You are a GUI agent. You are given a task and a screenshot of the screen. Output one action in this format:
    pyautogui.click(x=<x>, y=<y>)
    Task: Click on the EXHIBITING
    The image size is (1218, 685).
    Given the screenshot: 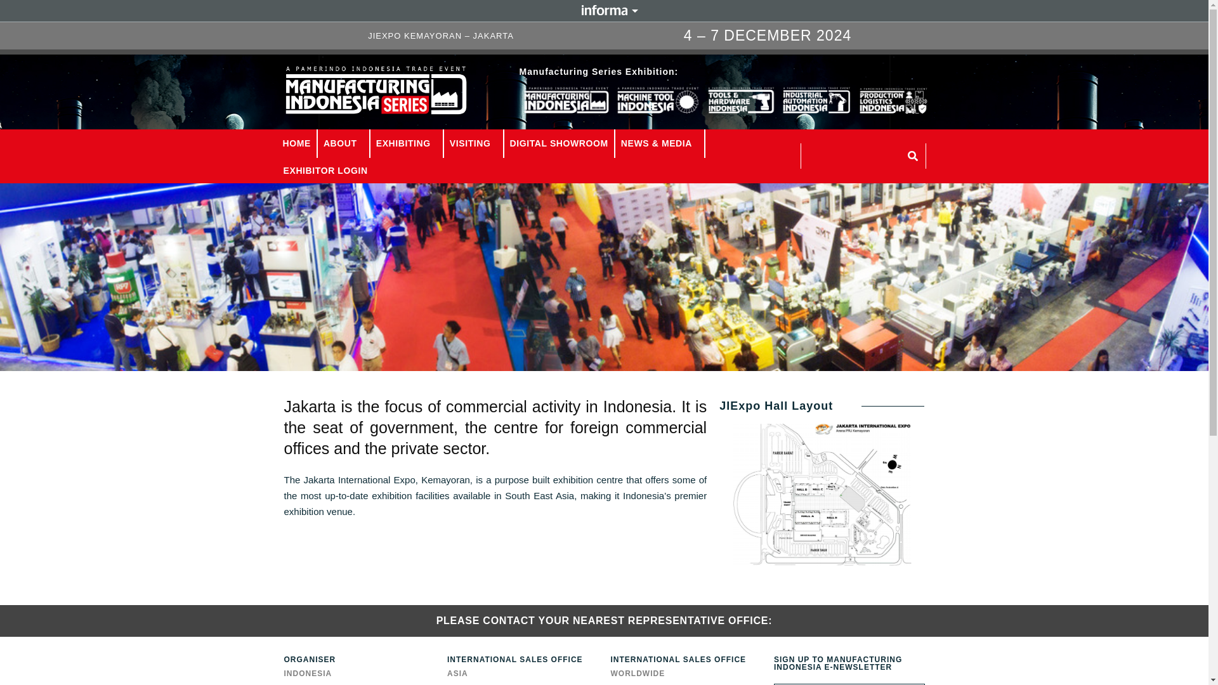 What is the action you would take?
    pyautogui.click(x=406, y=143)
    